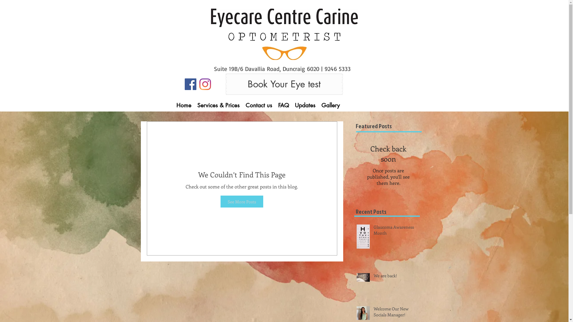 Image resolution: width=573 pixels, height=322 pixels. Describe the element at coordinates (398, 277) in the screenshot. I see `We are back!` at that location.